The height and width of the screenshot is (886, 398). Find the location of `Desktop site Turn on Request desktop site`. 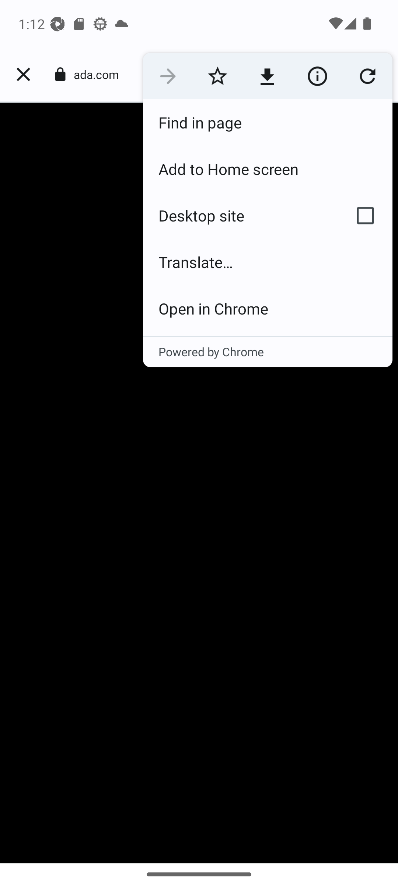

Desktop site Turn on Request desktop site is located at coordinates (240, 216).